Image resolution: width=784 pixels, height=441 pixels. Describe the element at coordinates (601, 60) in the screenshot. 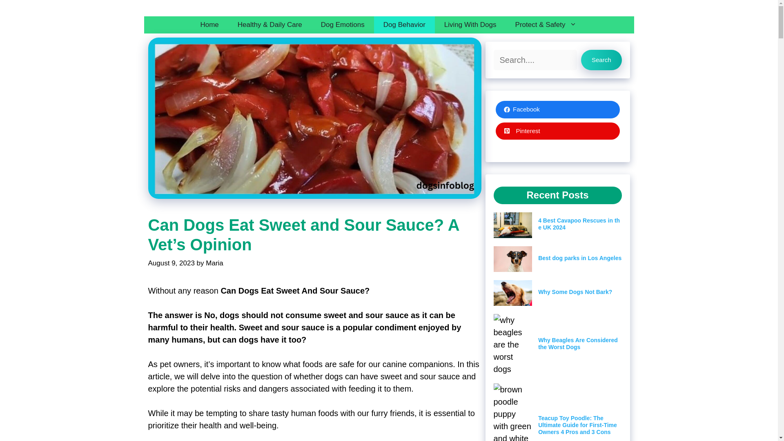

I see `Search` at that location.